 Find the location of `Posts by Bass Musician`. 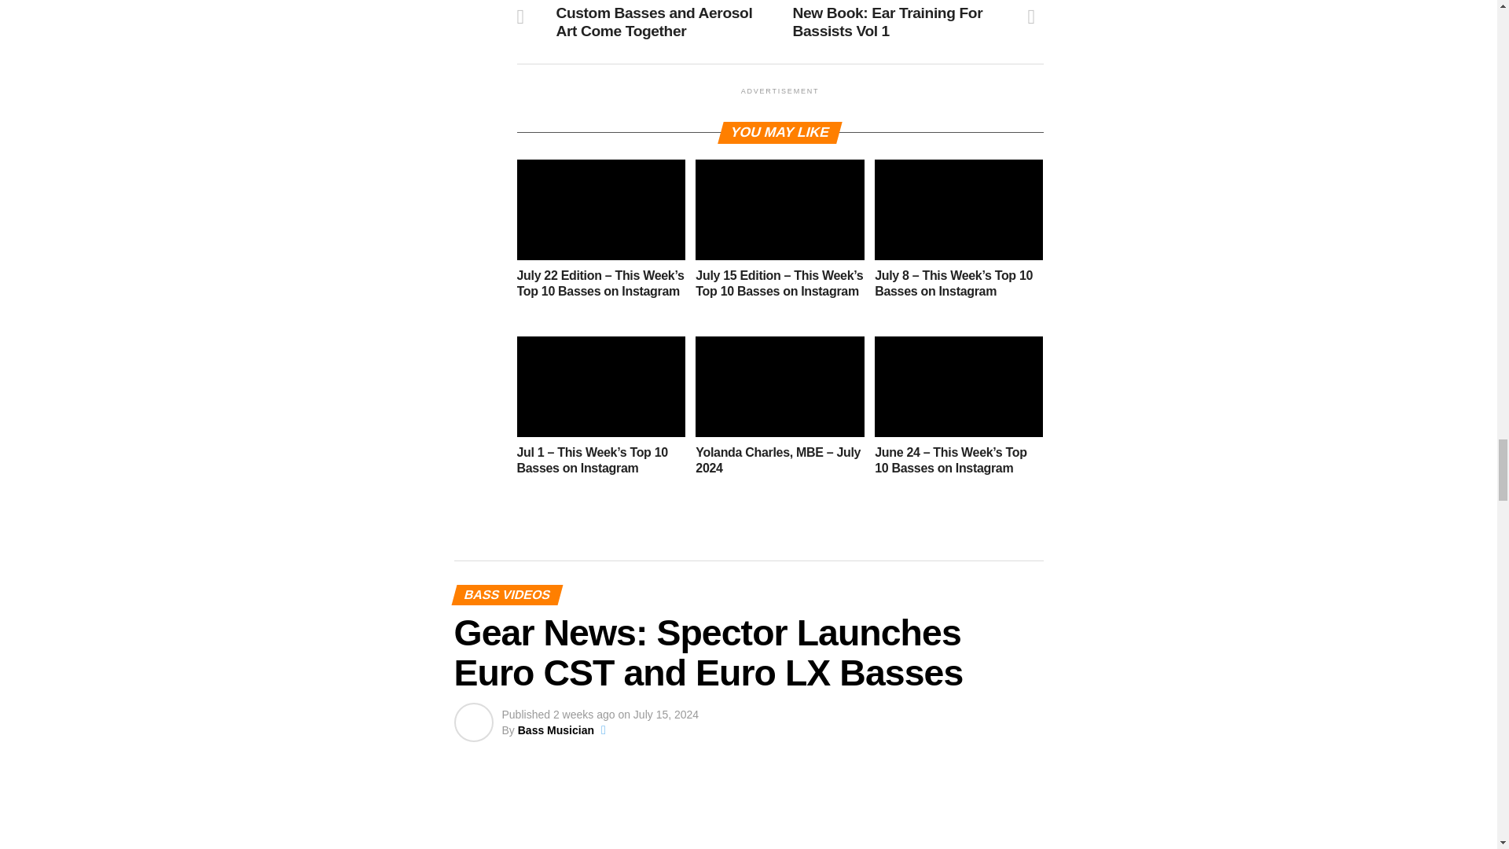

Posts by Bass Musician is located at coordinates (556, 730).